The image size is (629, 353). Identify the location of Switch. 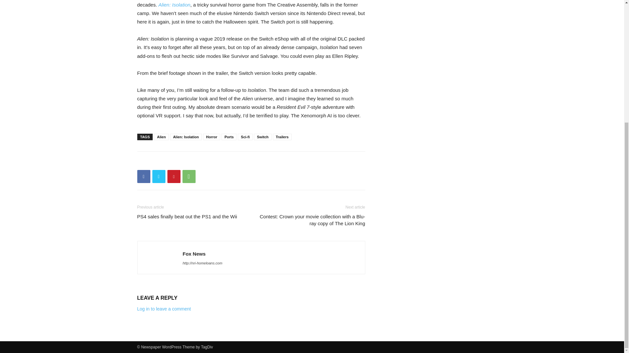
(262, 137).